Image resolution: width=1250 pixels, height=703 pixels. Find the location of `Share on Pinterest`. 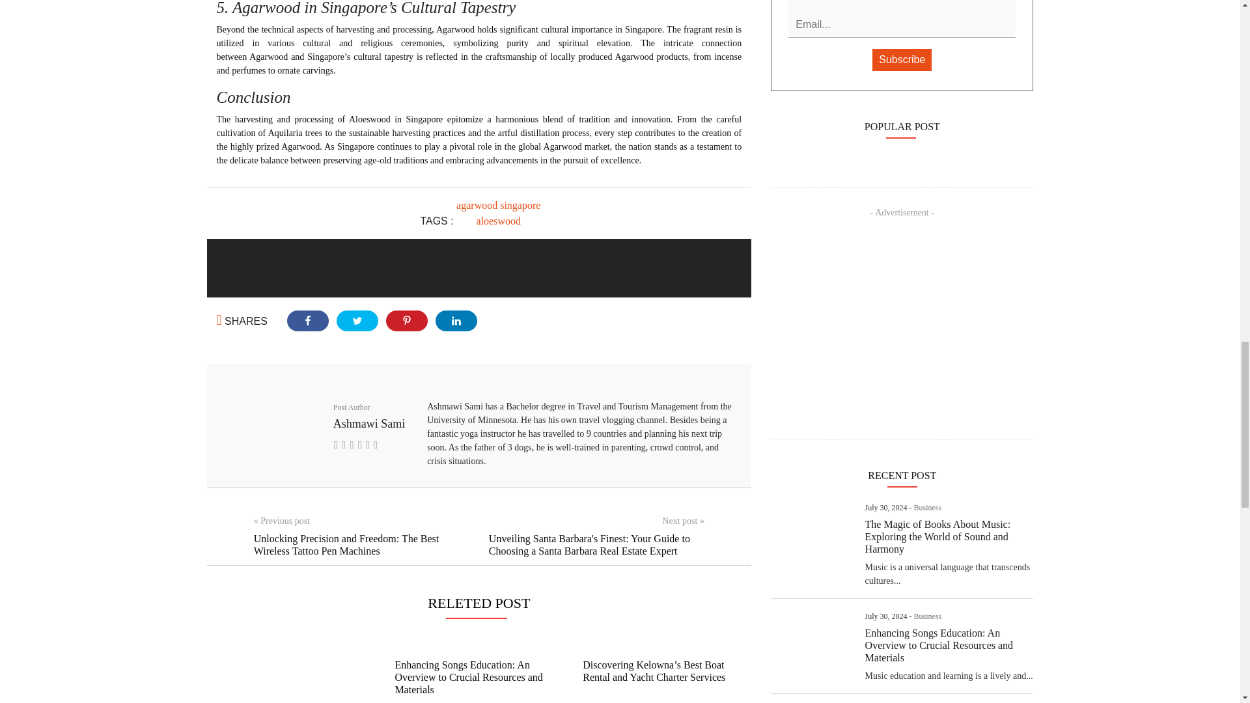

Share on Pinterest is located at coordinates (406, 320).